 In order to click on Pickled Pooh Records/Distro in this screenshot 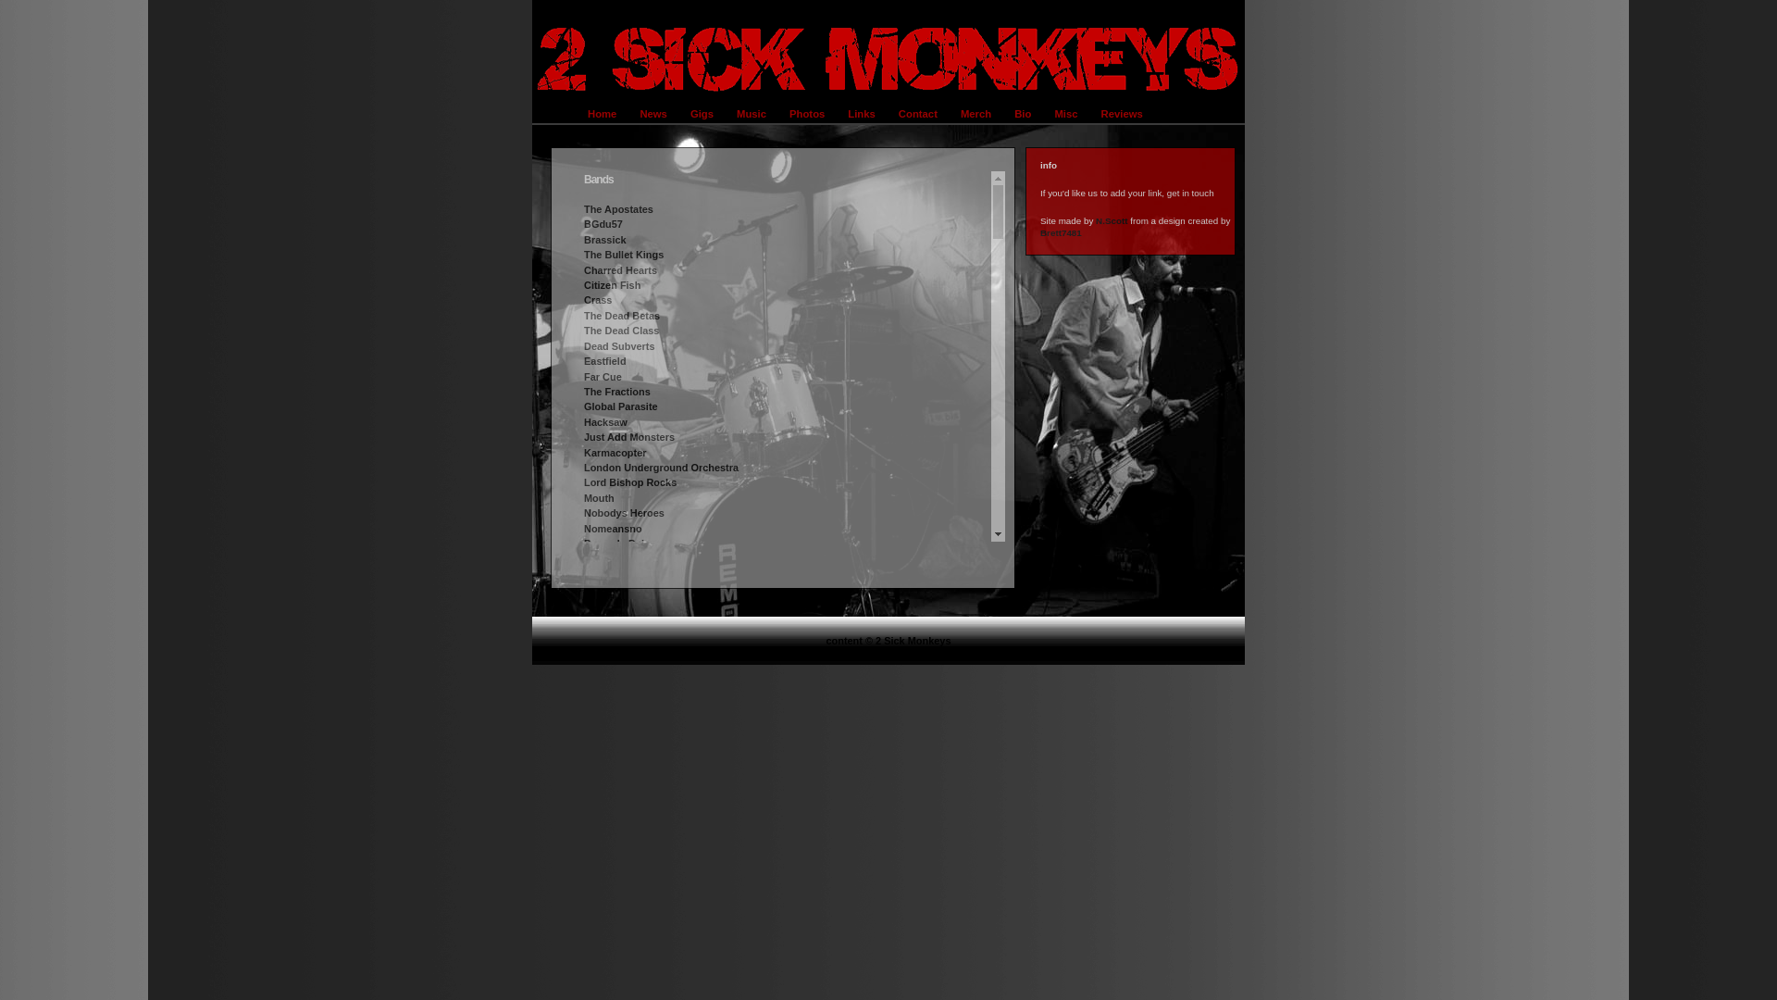, I will do `click(653, 951)`.